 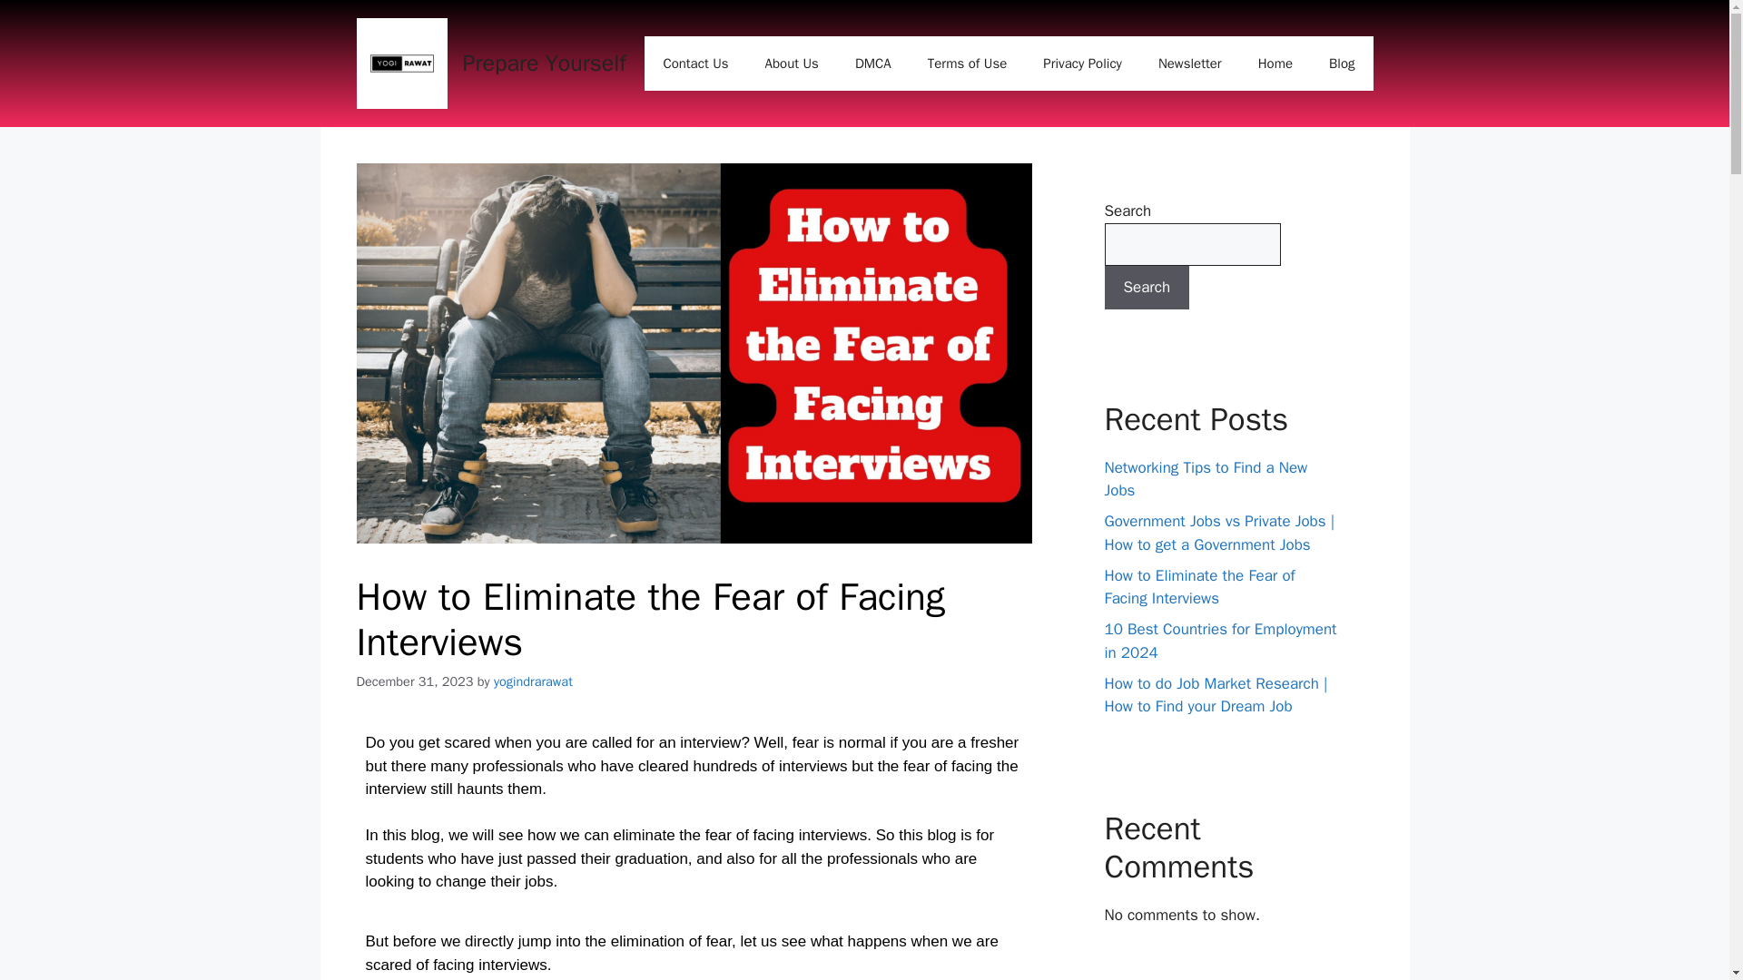 What do you see at coordinates (1146, 287) in the screenshot?
I see `Search` at bounding box center [1146, 287].